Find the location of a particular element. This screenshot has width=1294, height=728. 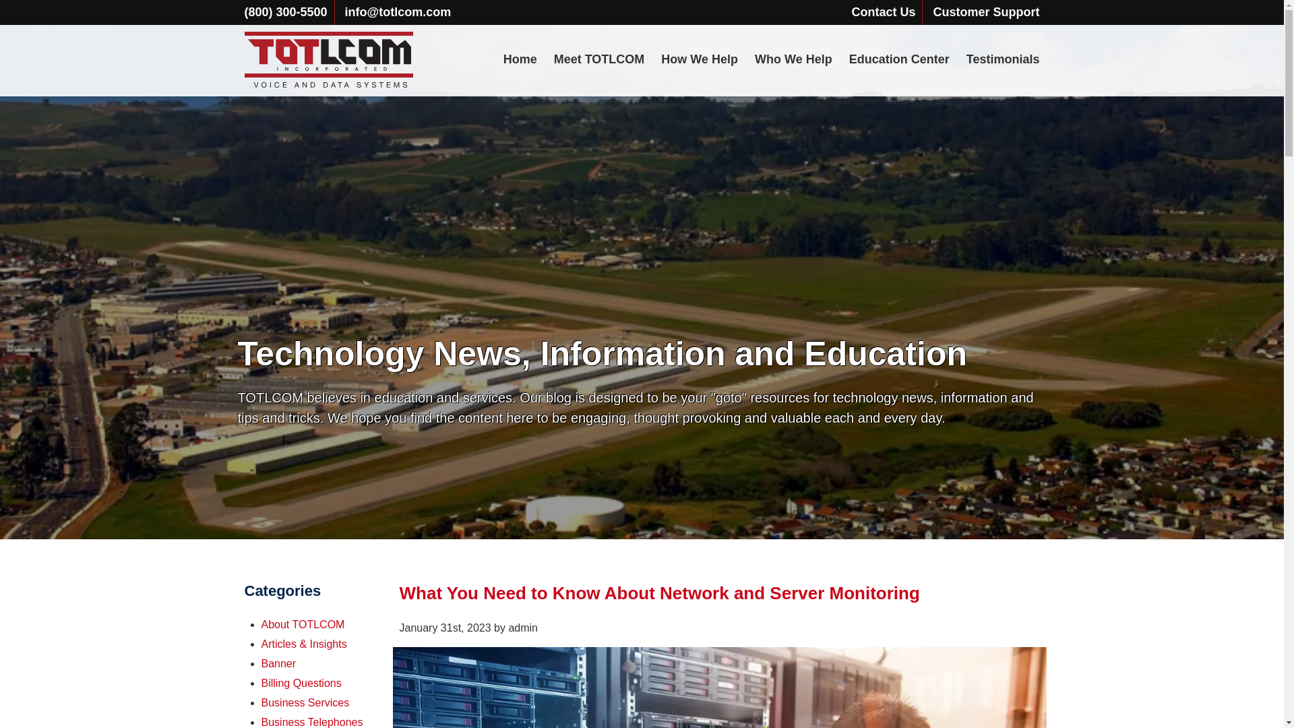

Testimonials is located at coordinates (1003, 60).